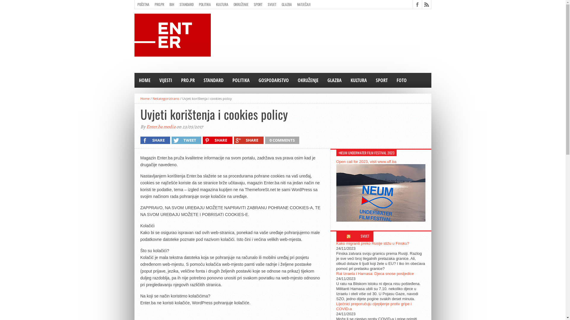 The height and width of the screenshot is (320, 570). I want to click on GLAZBA, so click(287, 4).